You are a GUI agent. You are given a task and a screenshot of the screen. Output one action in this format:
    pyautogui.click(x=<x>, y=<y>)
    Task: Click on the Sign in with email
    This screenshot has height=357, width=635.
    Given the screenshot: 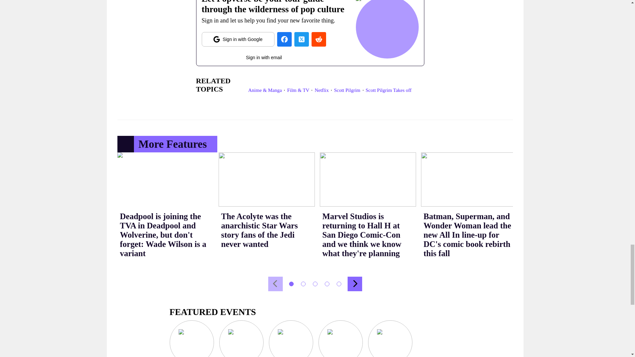 What is the action you would take?
    pyautogui.click(x=264, y=56)
    